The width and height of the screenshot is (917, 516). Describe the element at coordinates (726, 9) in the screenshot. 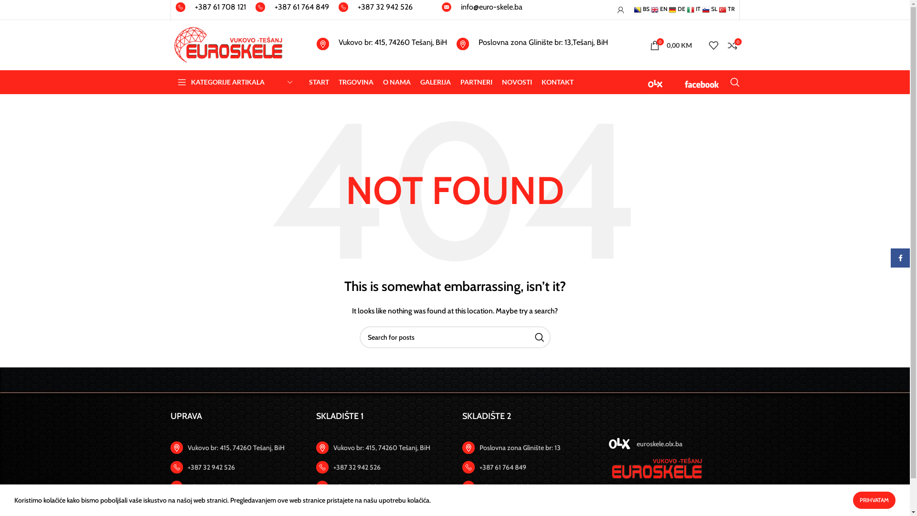

I see `TR` at that location.